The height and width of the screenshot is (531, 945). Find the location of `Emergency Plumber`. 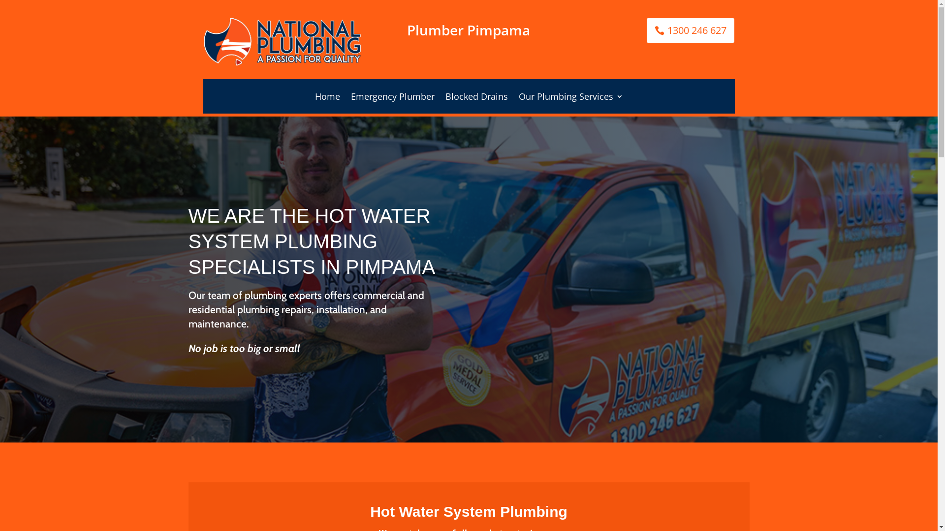

Emergency Plumber is located at coordinates (392, 98).